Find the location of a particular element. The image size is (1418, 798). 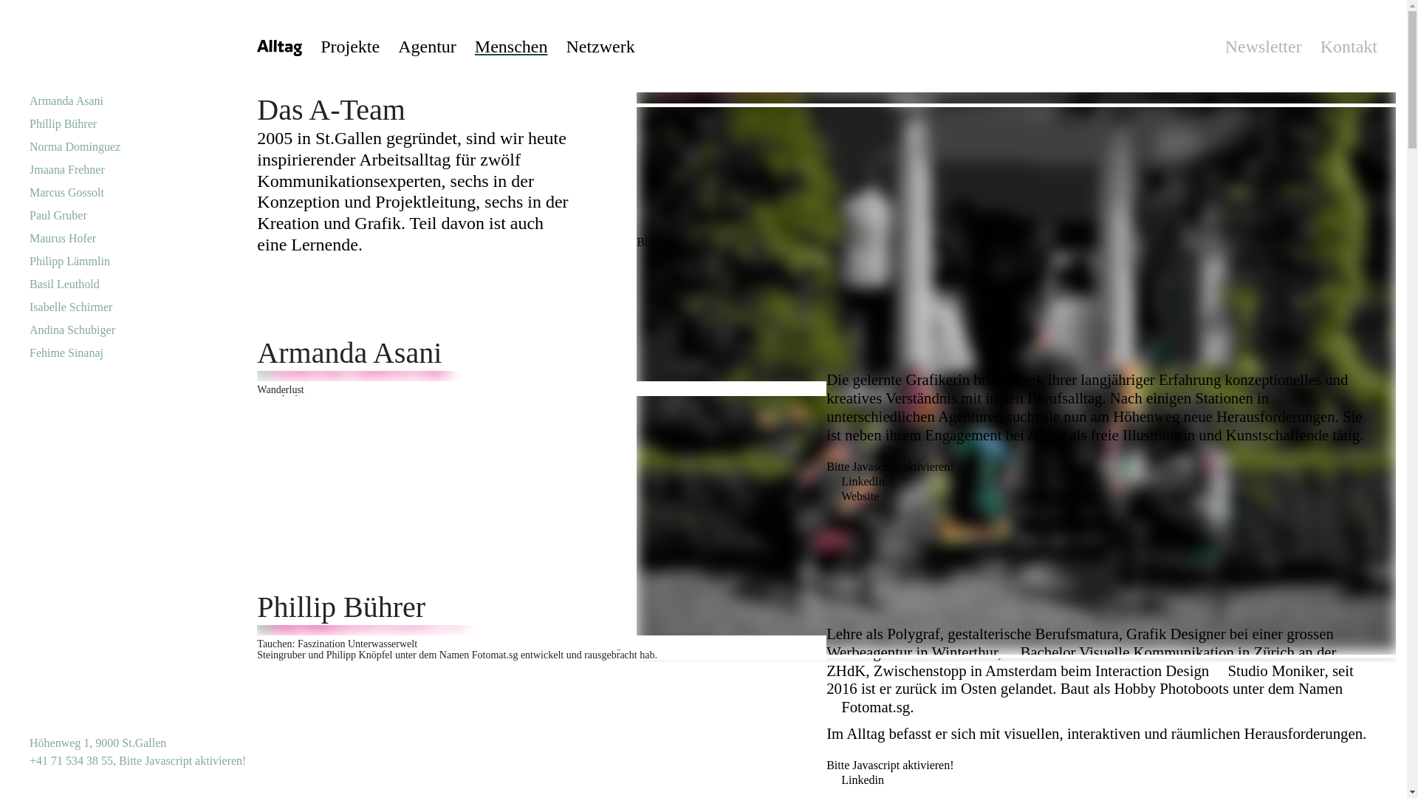

Website is located at coordinates (852, 497).